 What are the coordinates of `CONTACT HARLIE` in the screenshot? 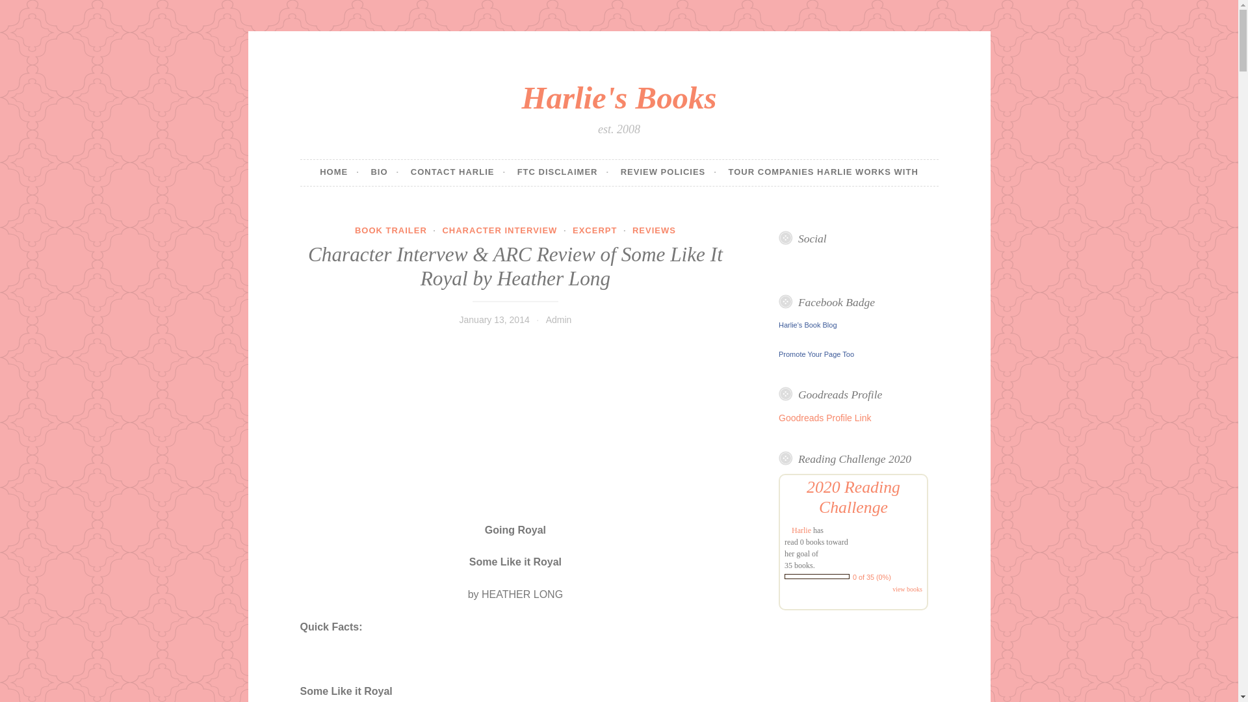 It's located at (458, 173).